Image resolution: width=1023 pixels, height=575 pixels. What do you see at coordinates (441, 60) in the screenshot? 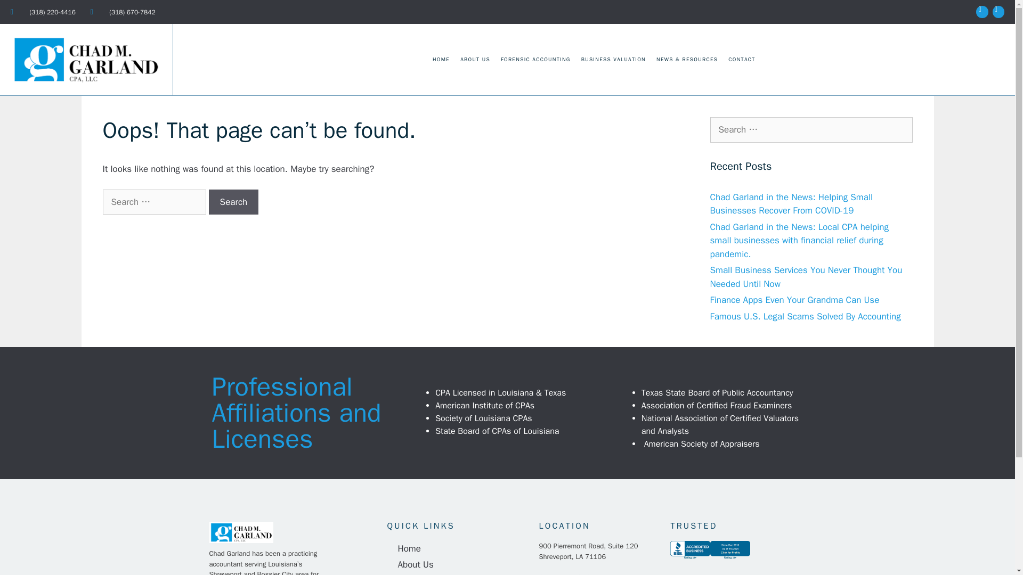
I see `HOME` at bounding box center [441, 60].